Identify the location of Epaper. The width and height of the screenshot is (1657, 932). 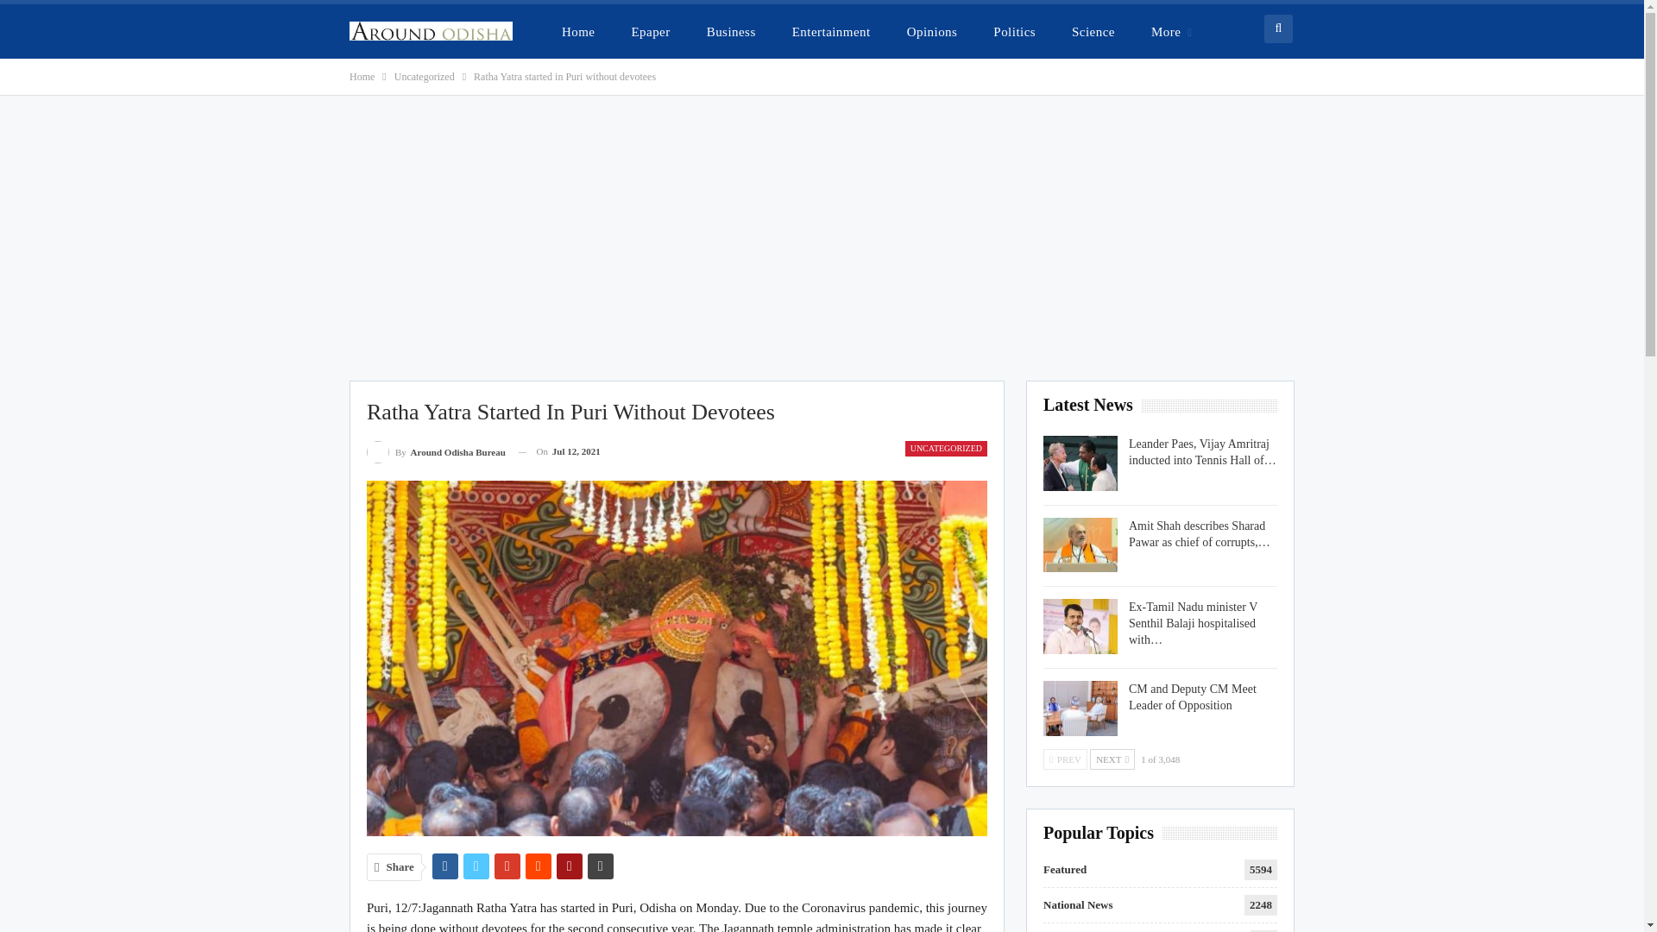
(649, 31).